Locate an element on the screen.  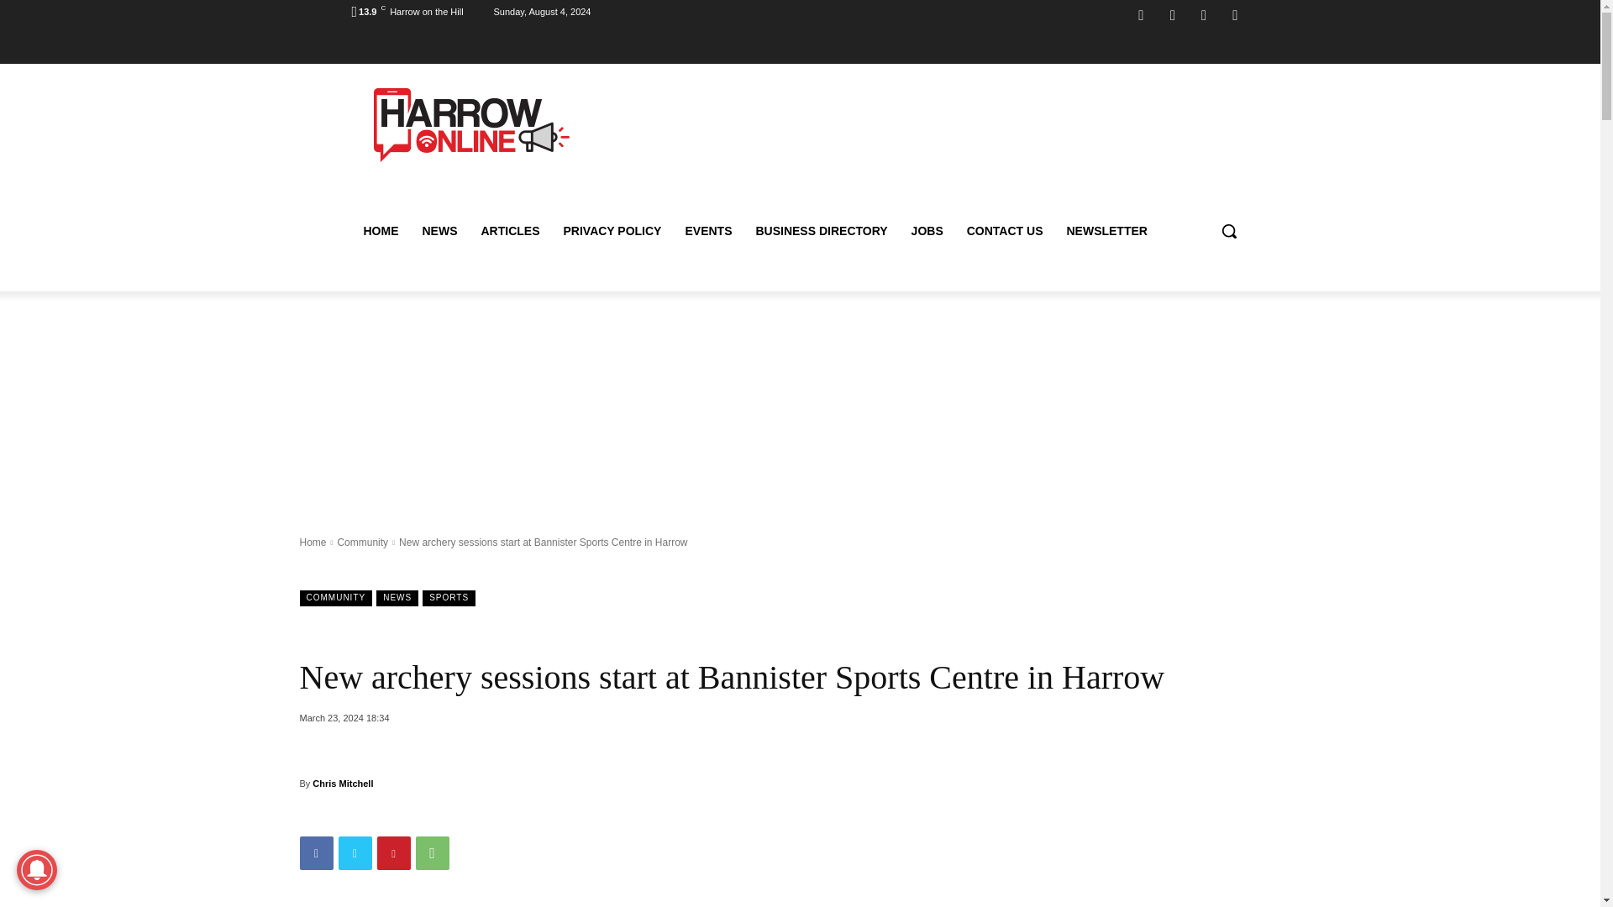
JOBS is located at coordinates (927, 230).